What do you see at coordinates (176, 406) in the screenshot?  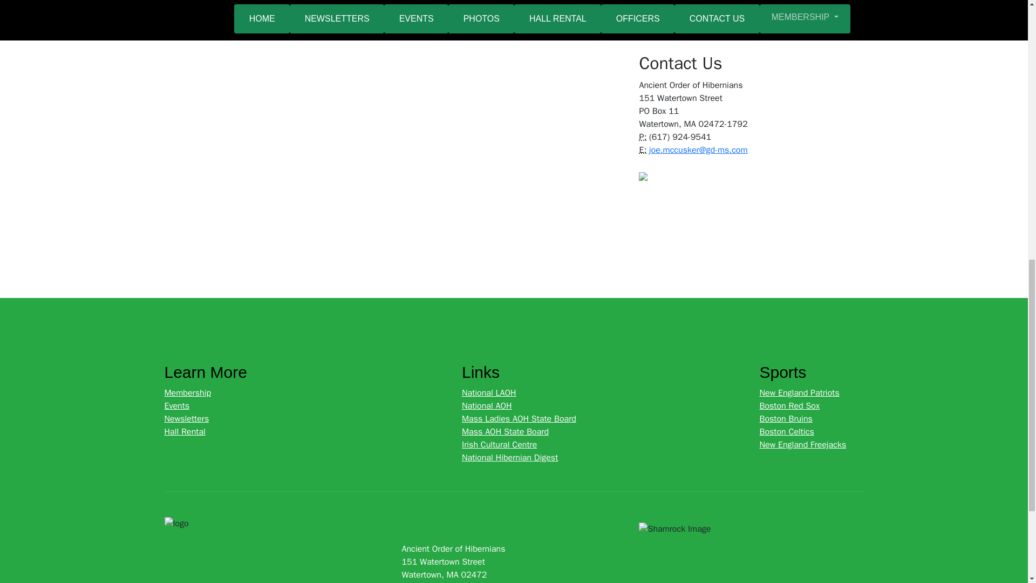 I see `Events` at bounding box center [176, 406].